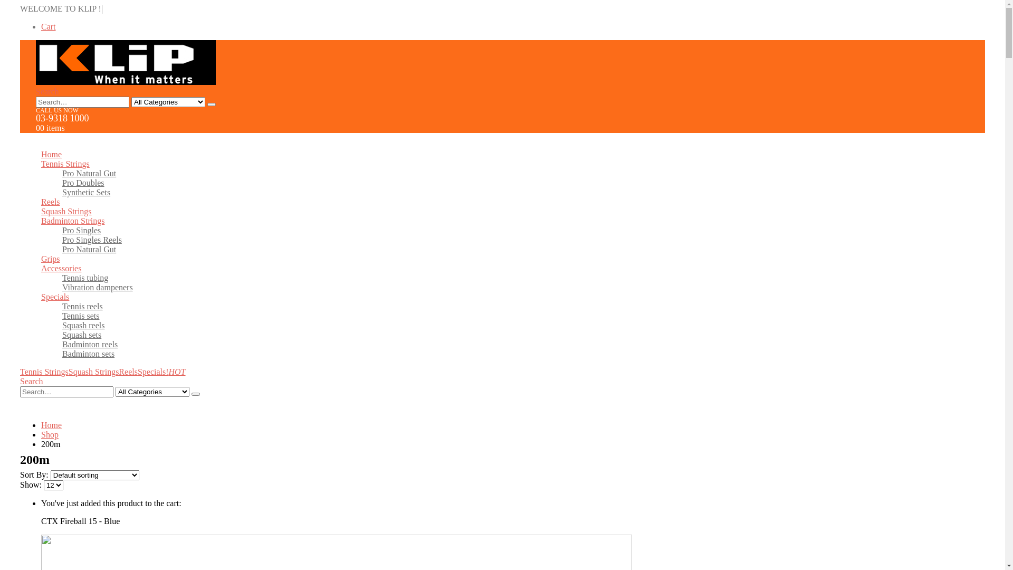 This screenshot has width=1013, height=570. I want to click on Home, so click(52, 425).